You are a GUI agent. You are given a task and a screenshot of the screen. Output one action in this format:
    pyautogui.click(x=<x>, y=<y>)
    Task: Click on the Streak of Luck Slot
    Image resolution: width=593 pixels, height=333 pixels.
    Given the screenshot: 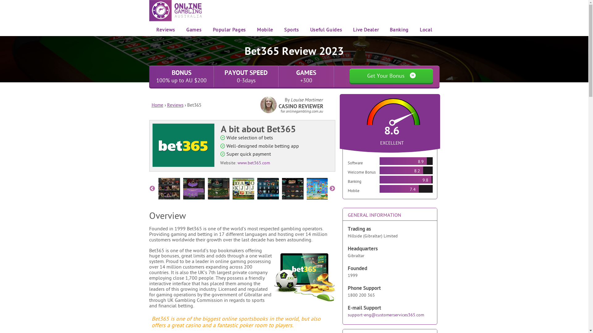 What is the action you would take?
    pyautogui.click(x=292, y=189)
    